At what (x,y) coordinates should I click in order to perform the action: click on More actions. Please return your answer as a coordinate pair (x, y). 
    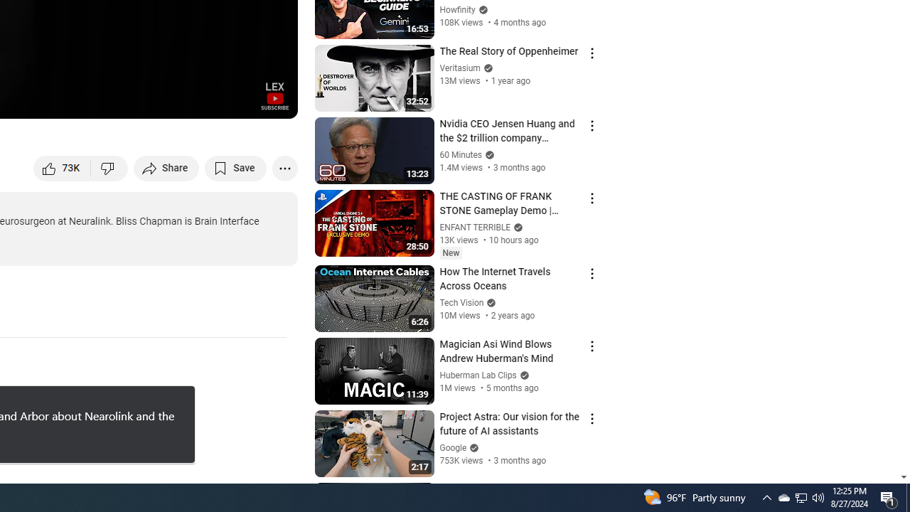
    Looking at the image, I should click on (284, 168).